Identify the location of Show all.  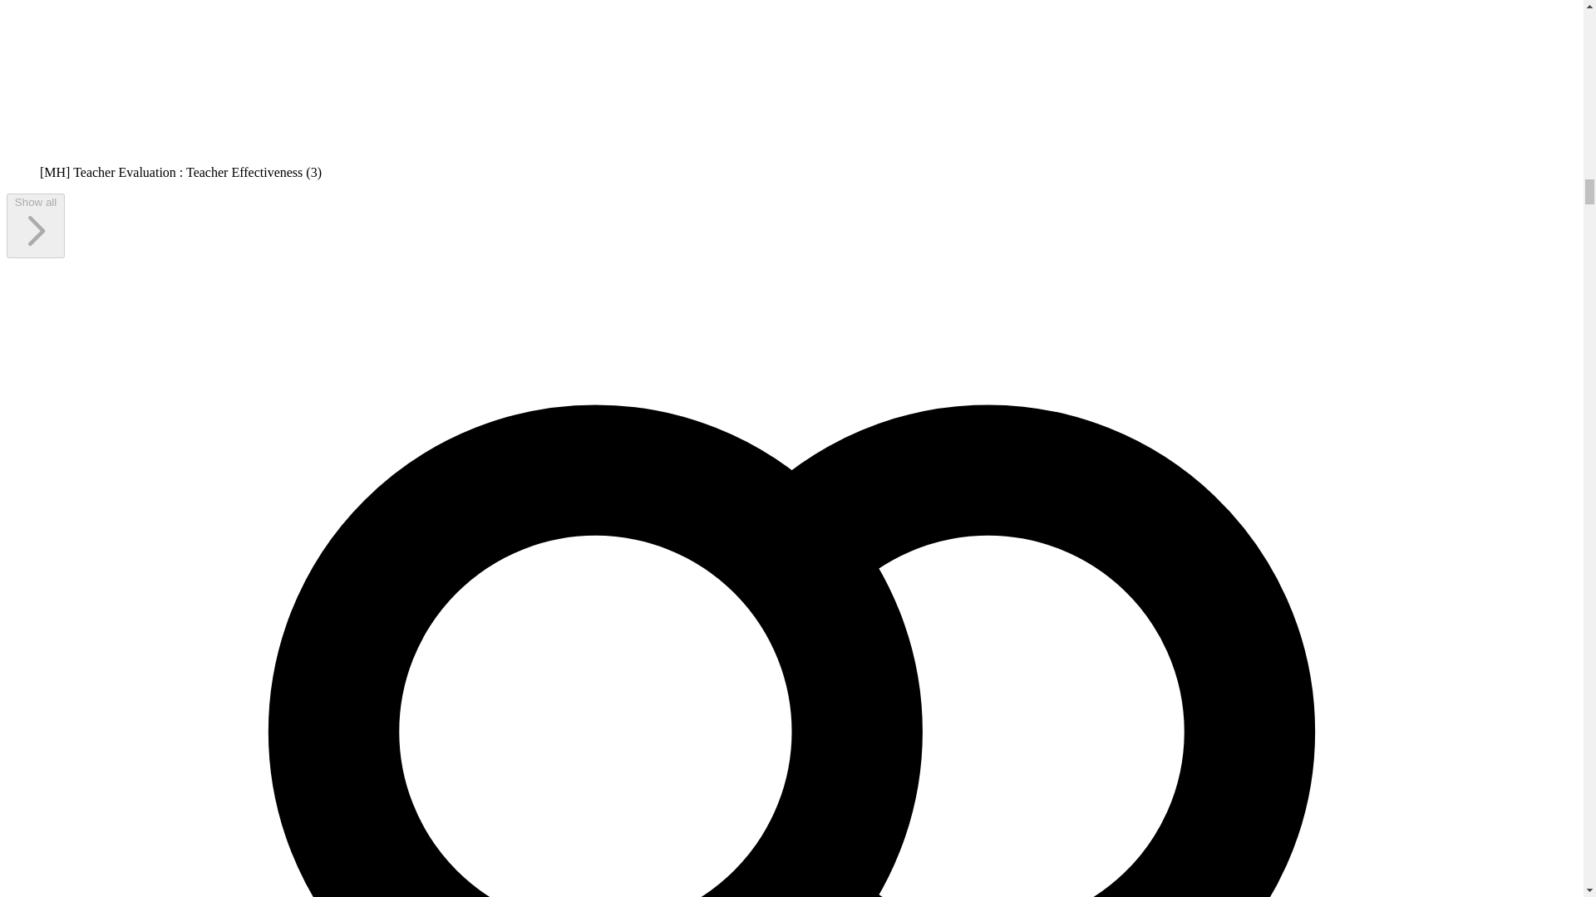
(35, 226).